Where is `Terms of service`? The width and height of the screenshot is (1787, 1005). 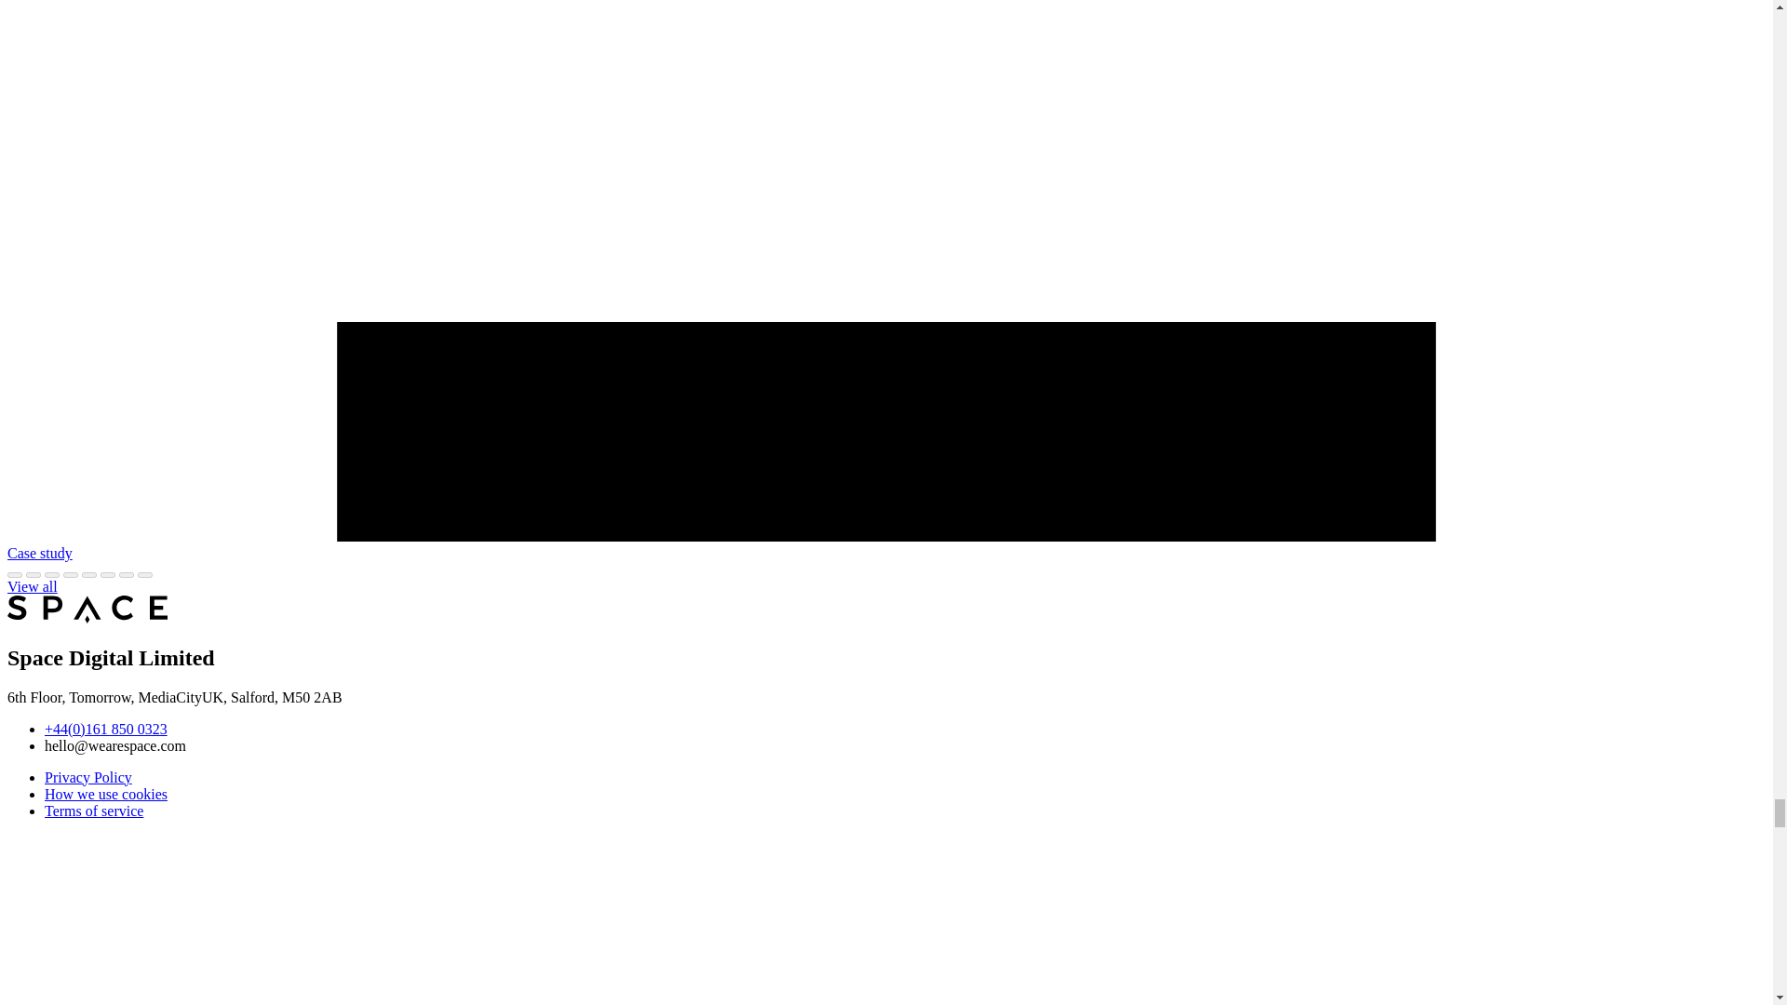 Terms of service is located at coordinates (93, 810).